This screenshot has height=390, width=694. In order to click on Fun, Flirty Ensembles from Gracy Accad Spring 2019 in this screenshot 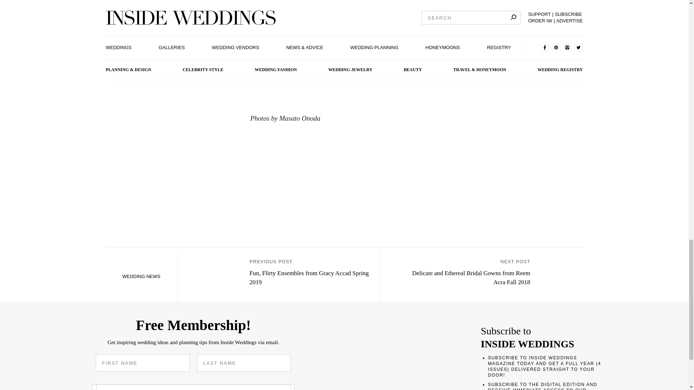, I will do `click(217, 277)`.